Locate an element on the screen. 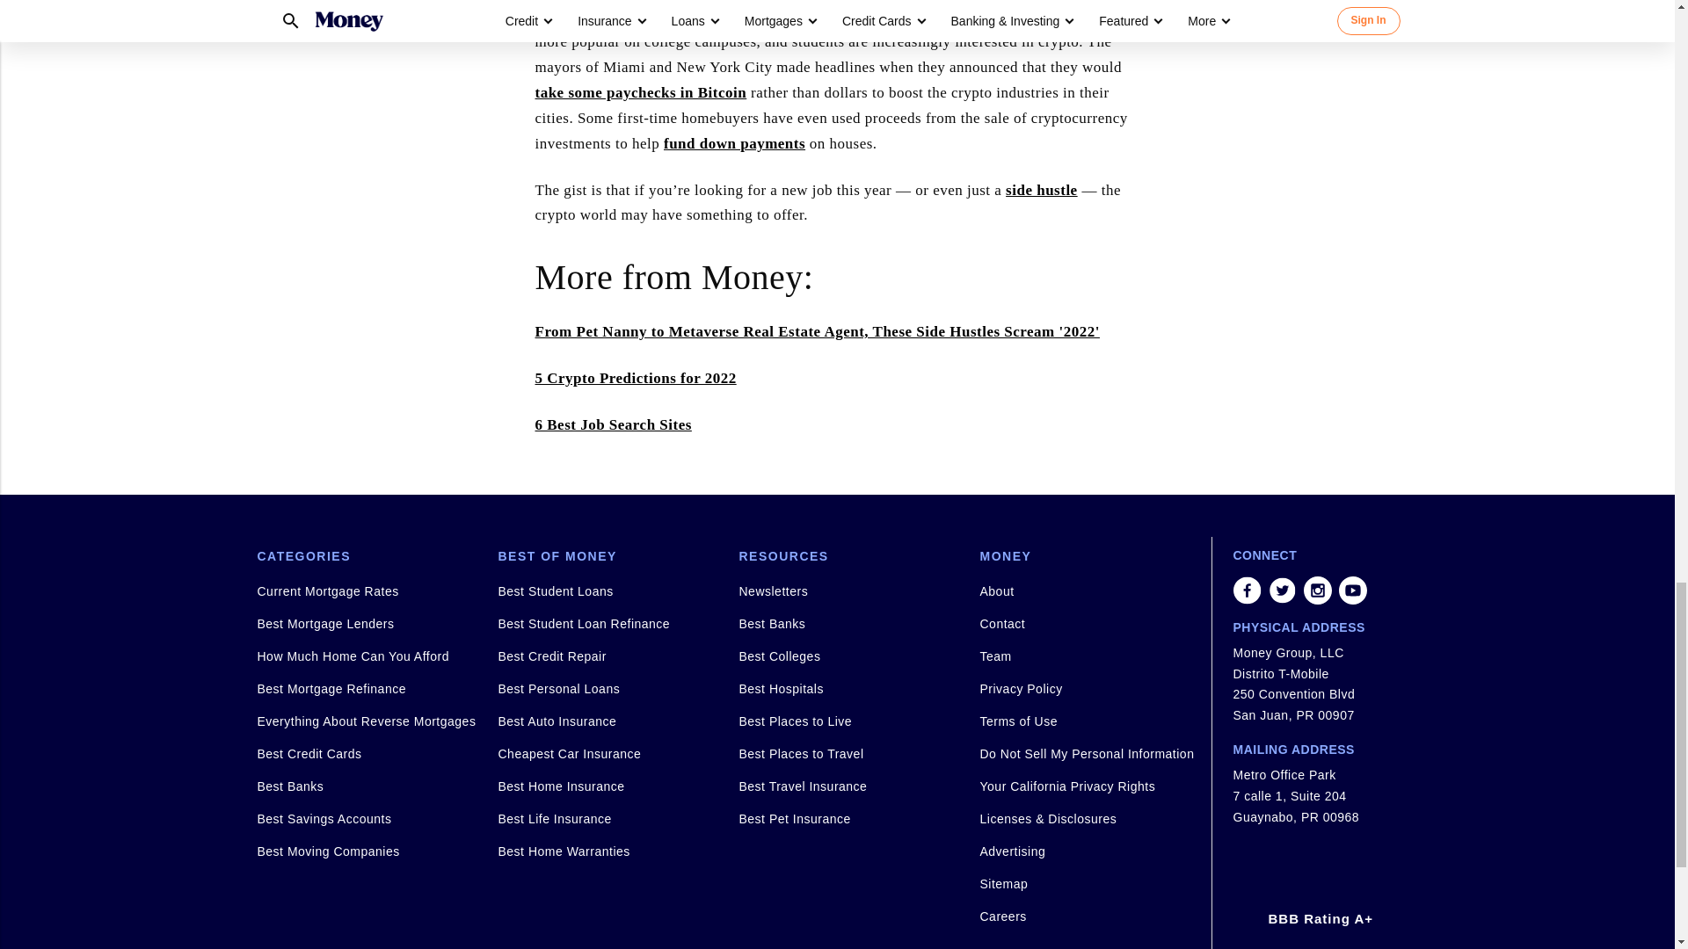 This screenshot has width=1688, height=949. youtube share is located at coordinates (1352, 590).